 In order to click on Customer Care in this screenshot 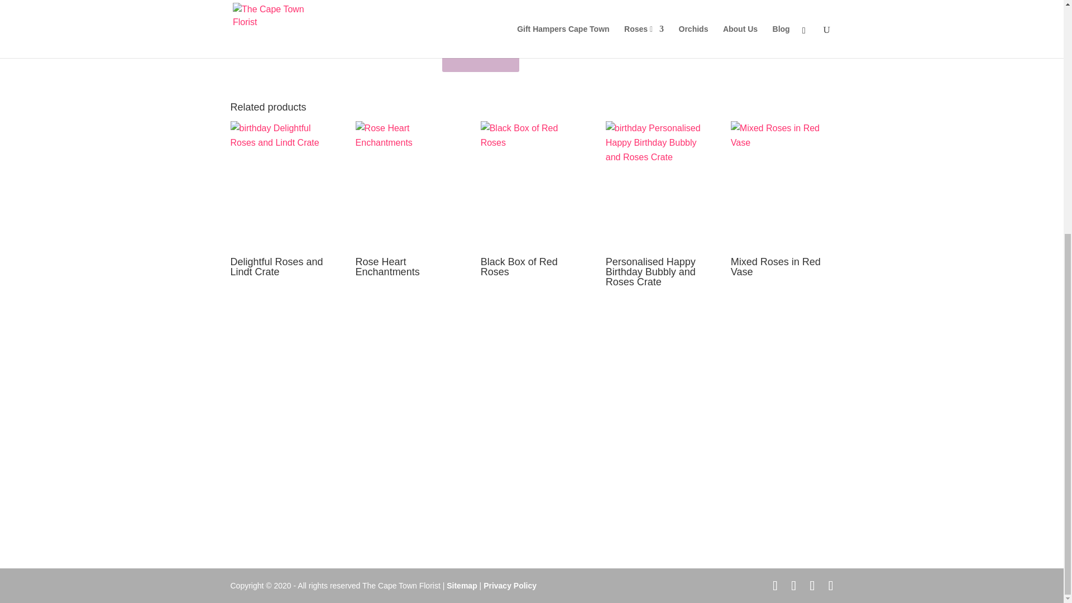, I will do `click(255, 486)`.